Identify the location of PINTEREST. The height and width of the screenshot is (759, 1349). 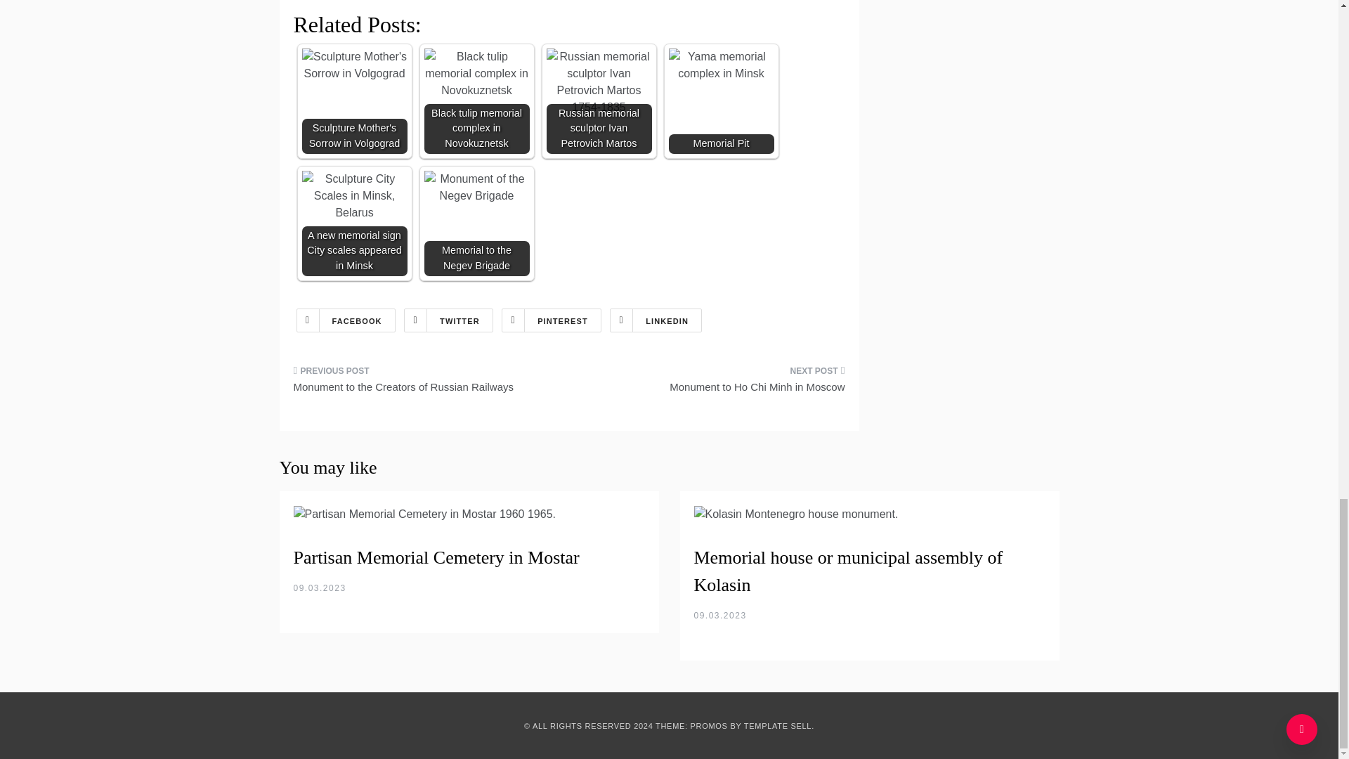
(552, 320).